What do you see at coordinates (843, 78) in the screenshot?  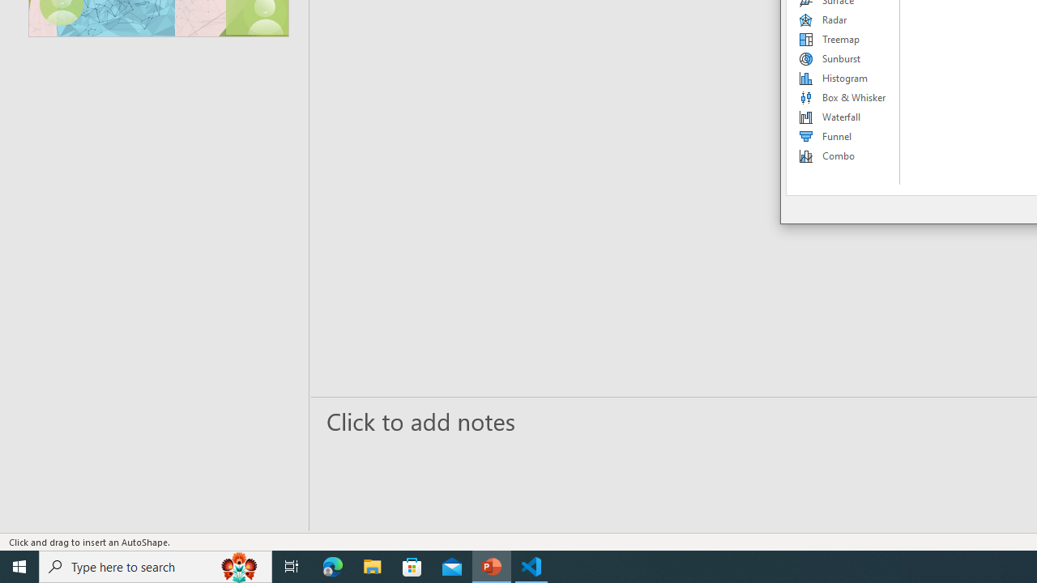 I see `Histogram` at bounding box center [843, 78].